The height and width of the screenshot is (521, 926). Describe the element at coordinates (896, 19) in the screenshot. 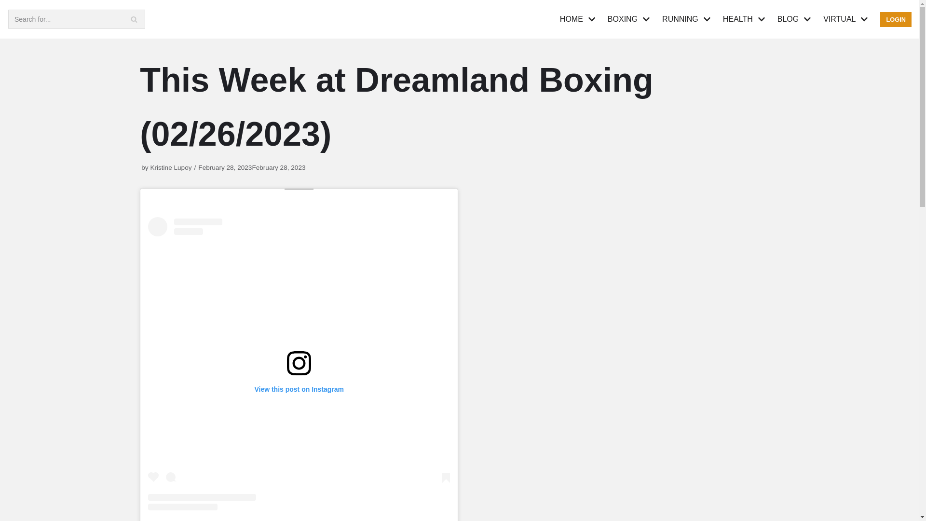

I see `LOGIN` at that location.